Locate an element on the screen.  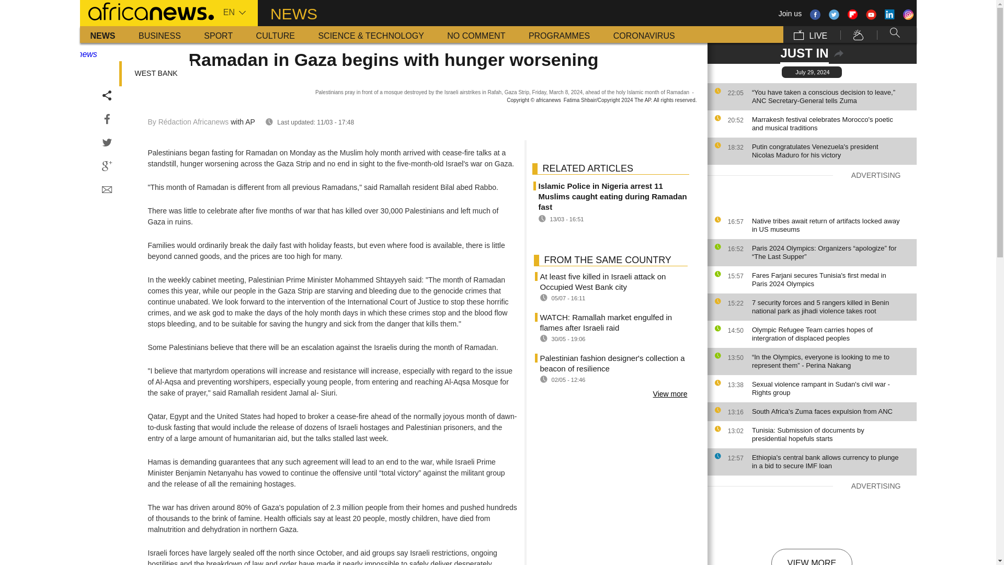
Programmes is located at coordinates (559, 35).